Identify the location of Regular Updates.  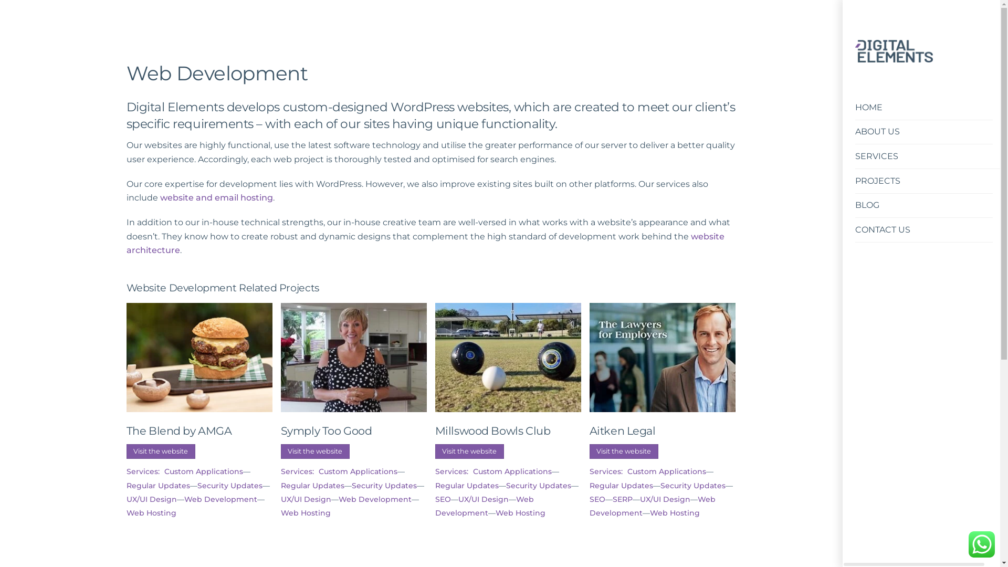
(313, 486).